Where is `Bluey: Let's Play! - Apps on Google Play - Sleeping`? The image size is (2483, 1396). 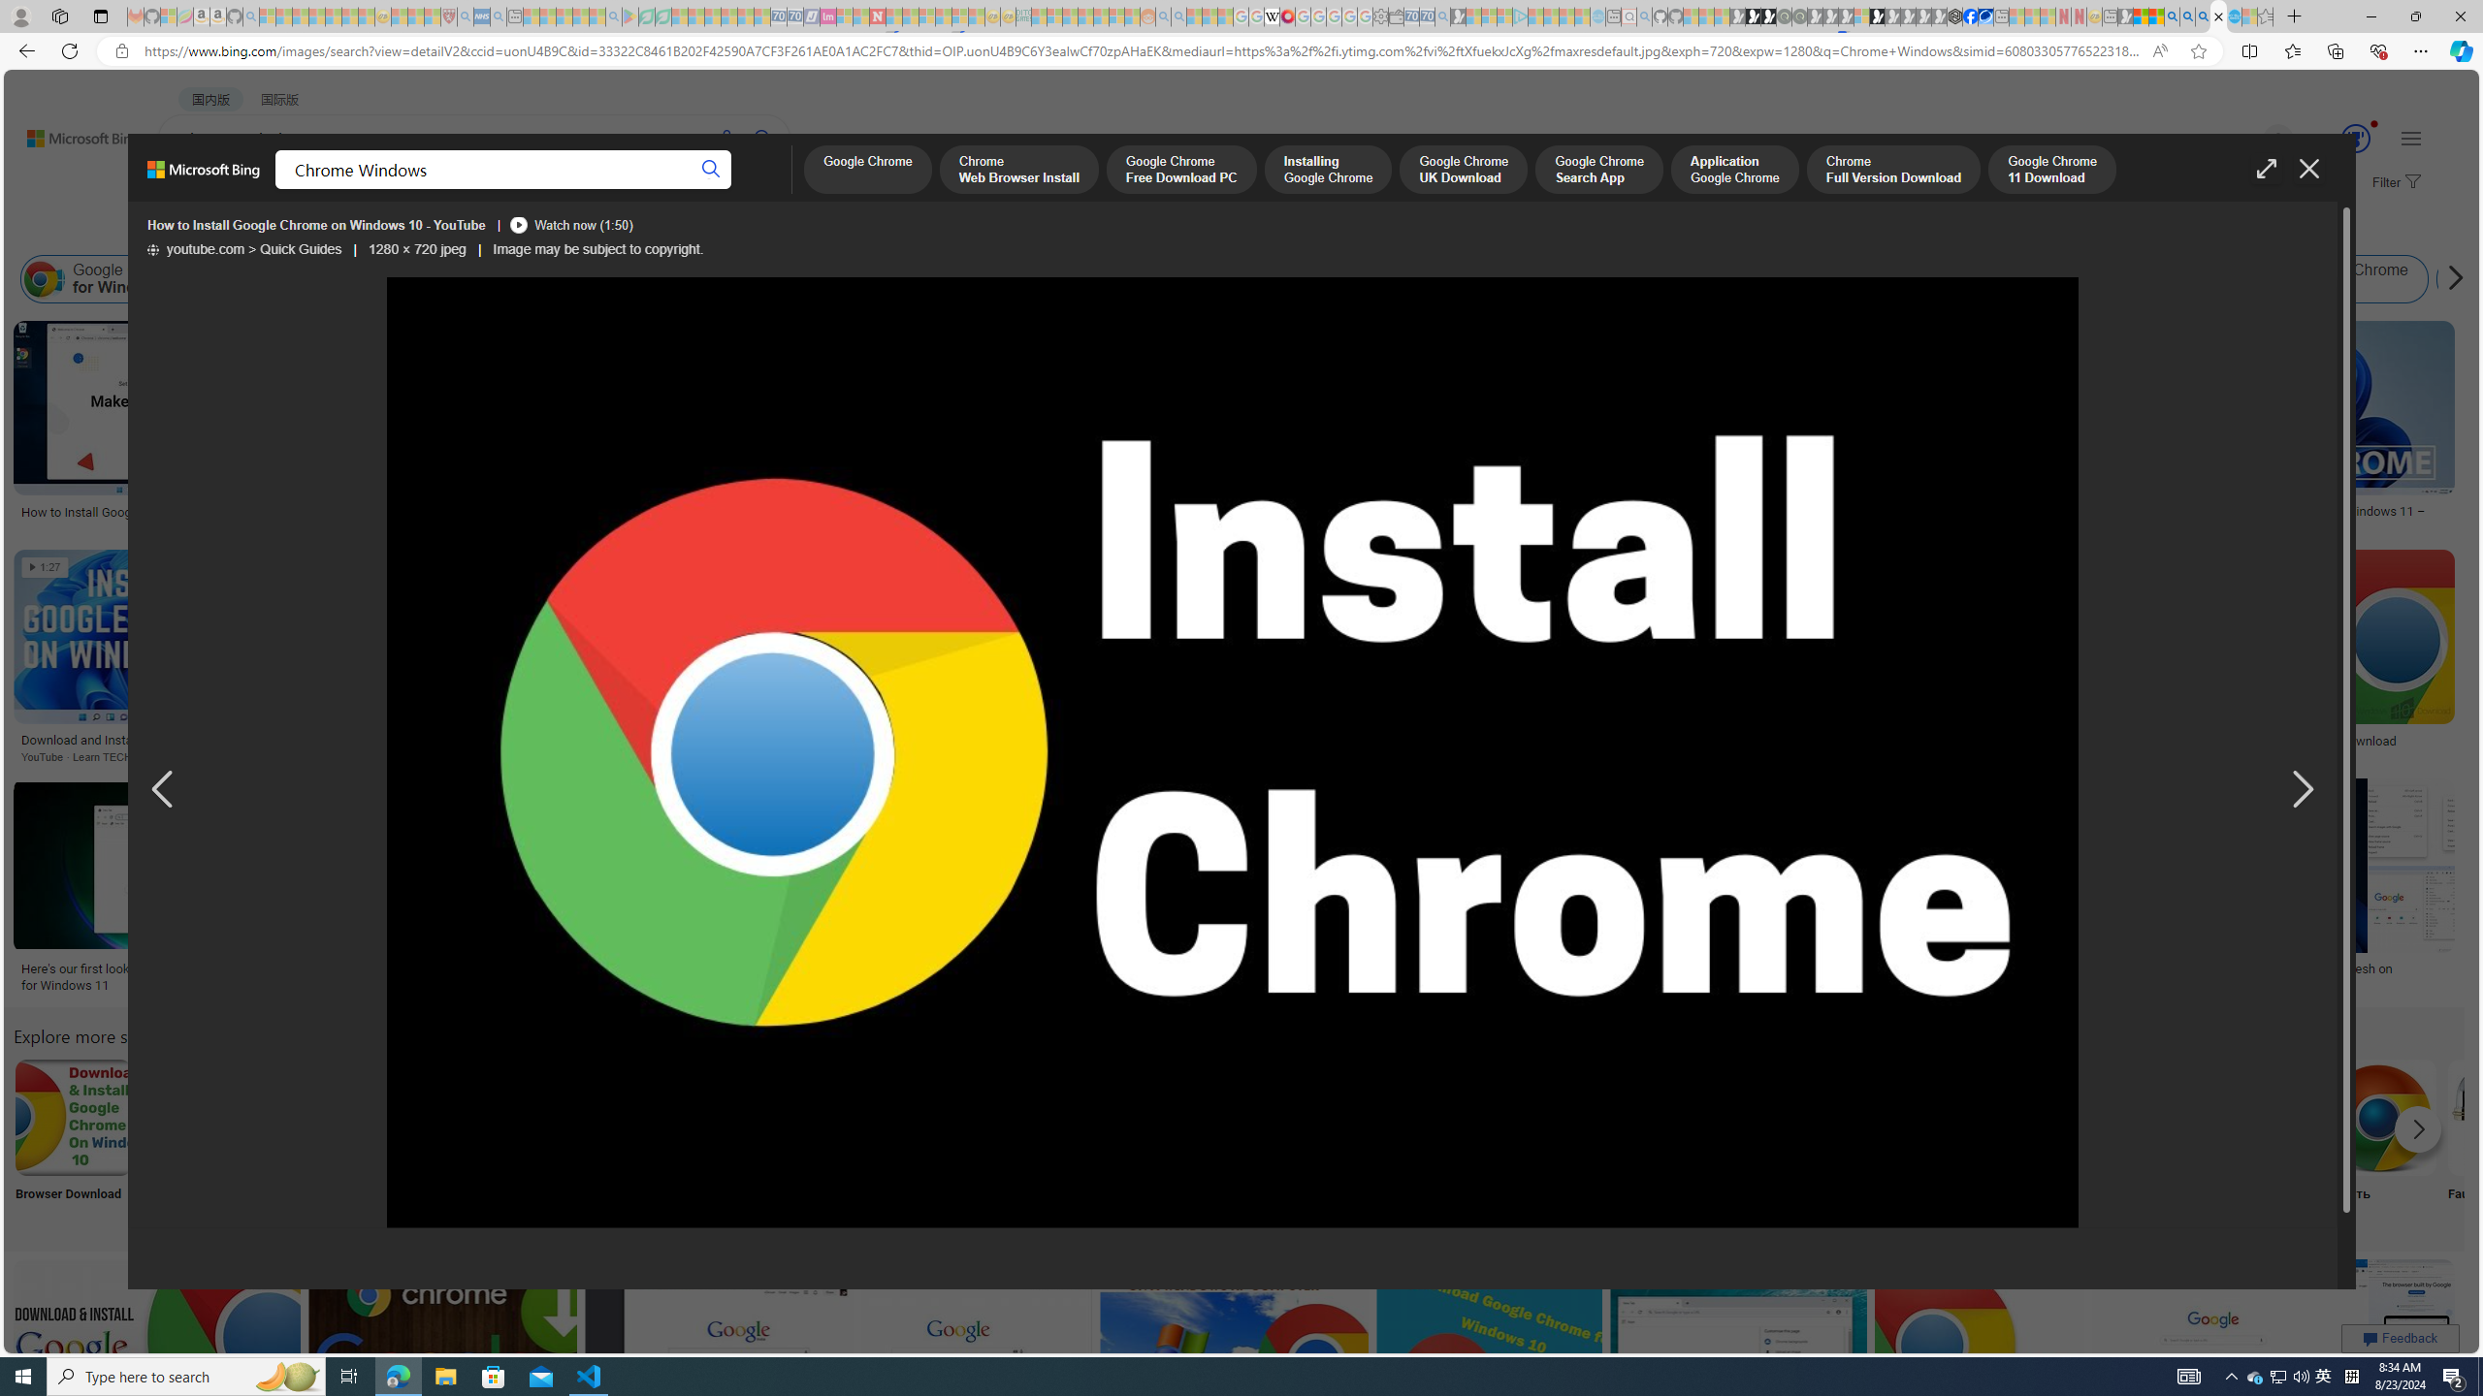
Bluey: Let's Play! - Apps on Google Play - Sleeping is located at coordinates (630, 16).